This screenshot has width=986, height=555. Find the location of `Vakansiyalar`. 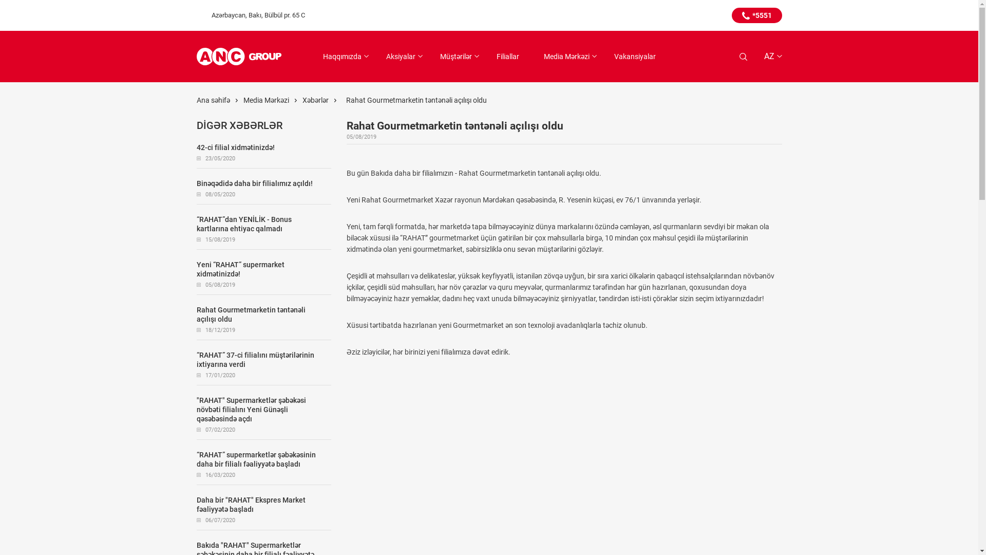

Vakansiyalar is located at coordinates (635, 57).